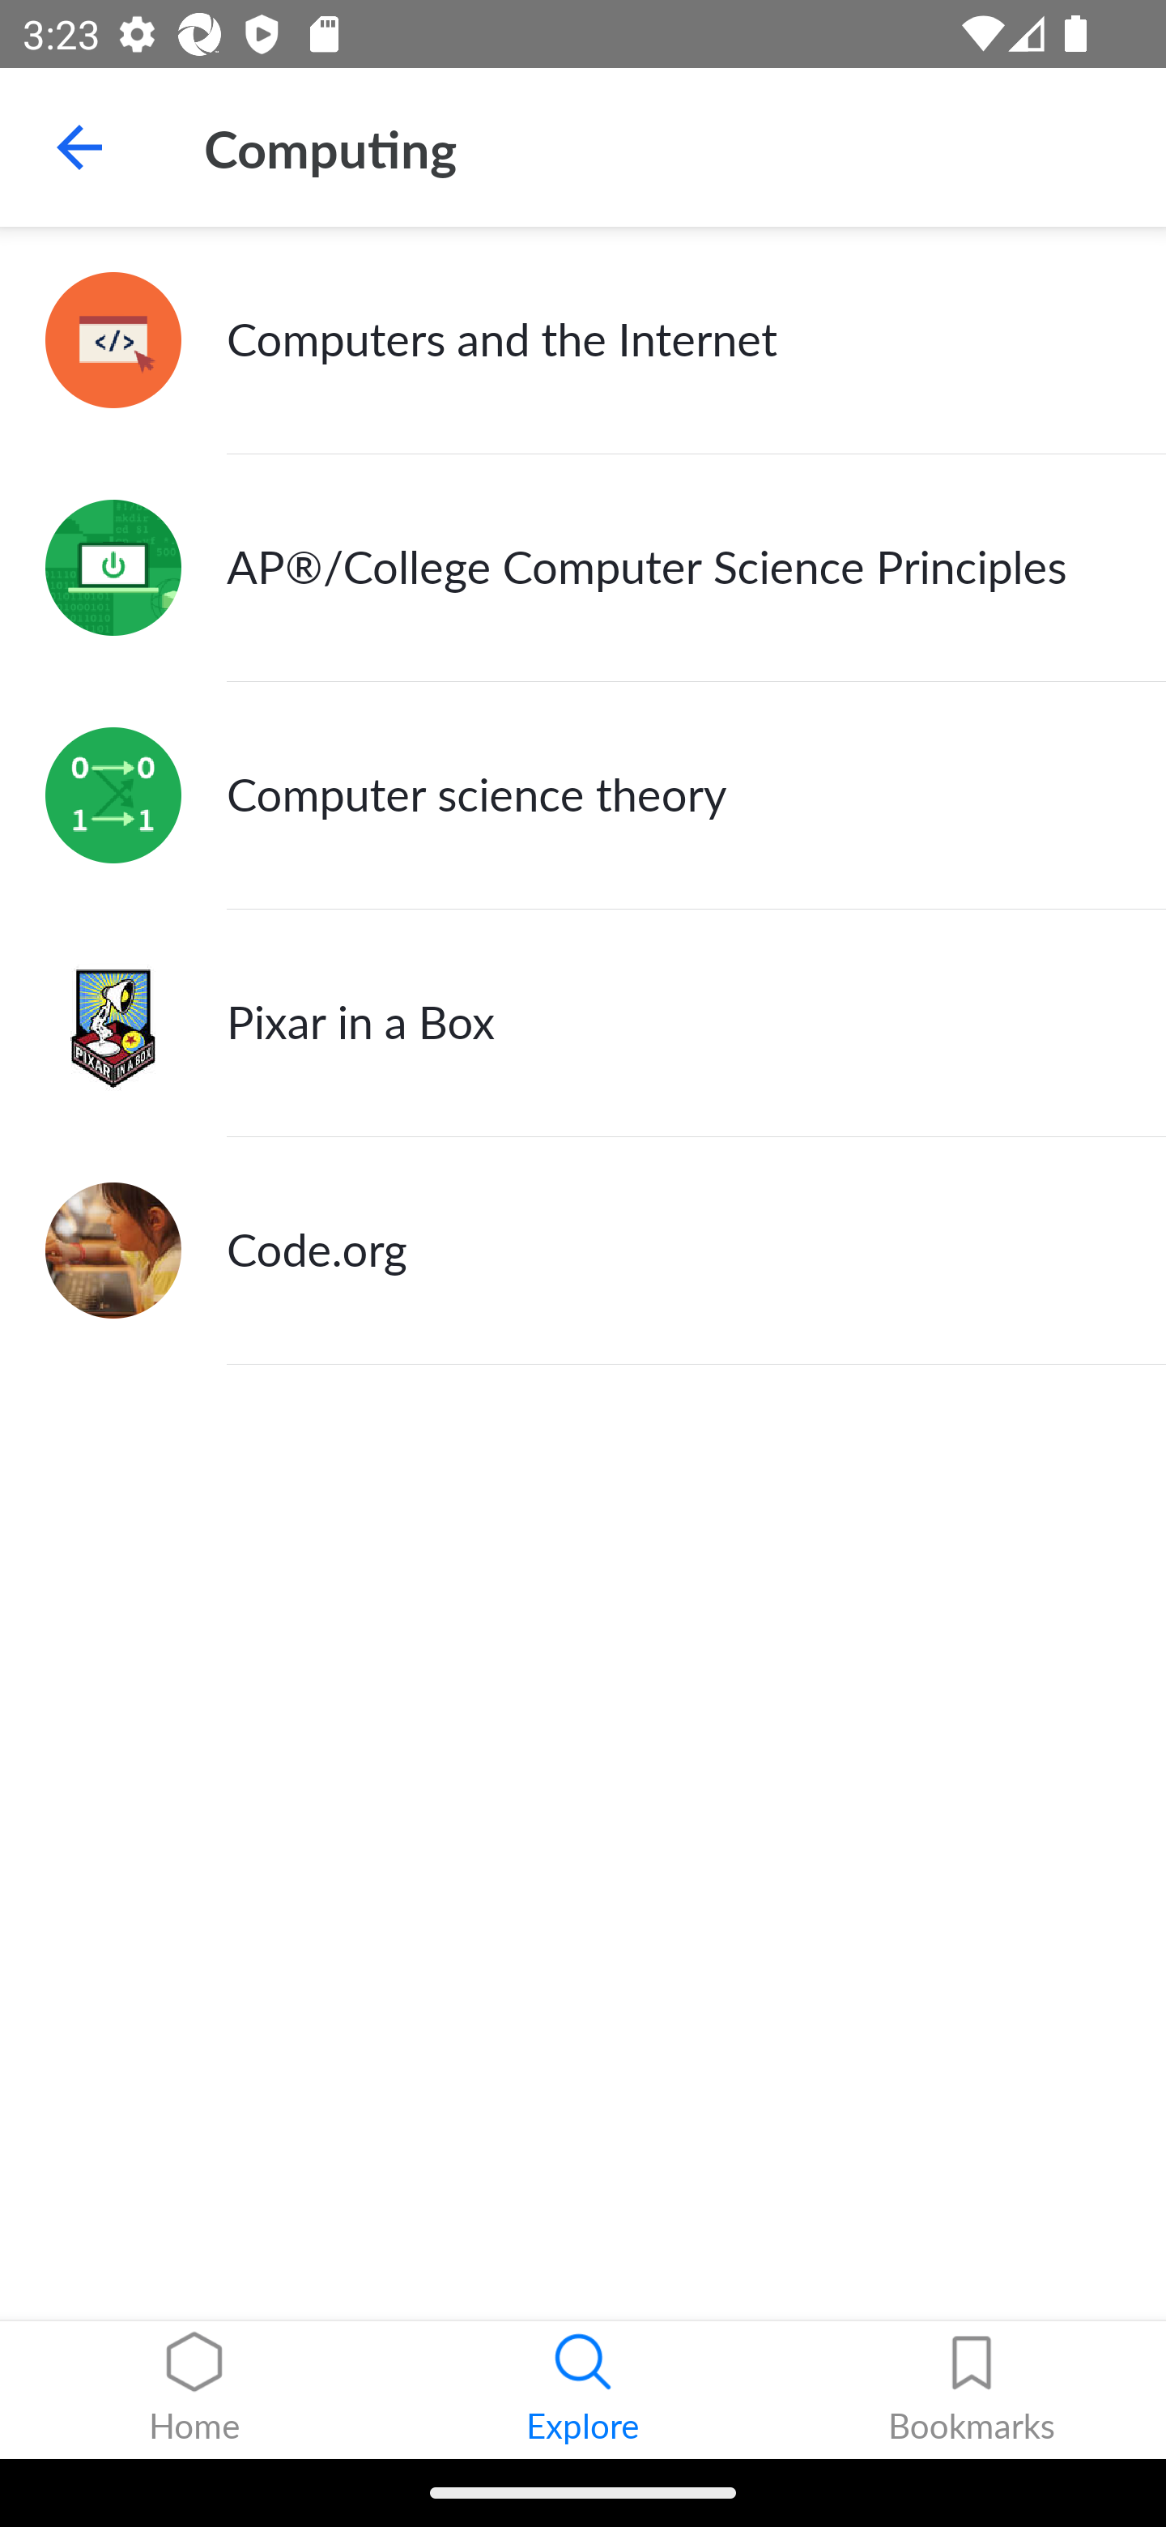 This screenshot has height=2527, width=1166. I want to click on Navigate up, so click(79, 147).